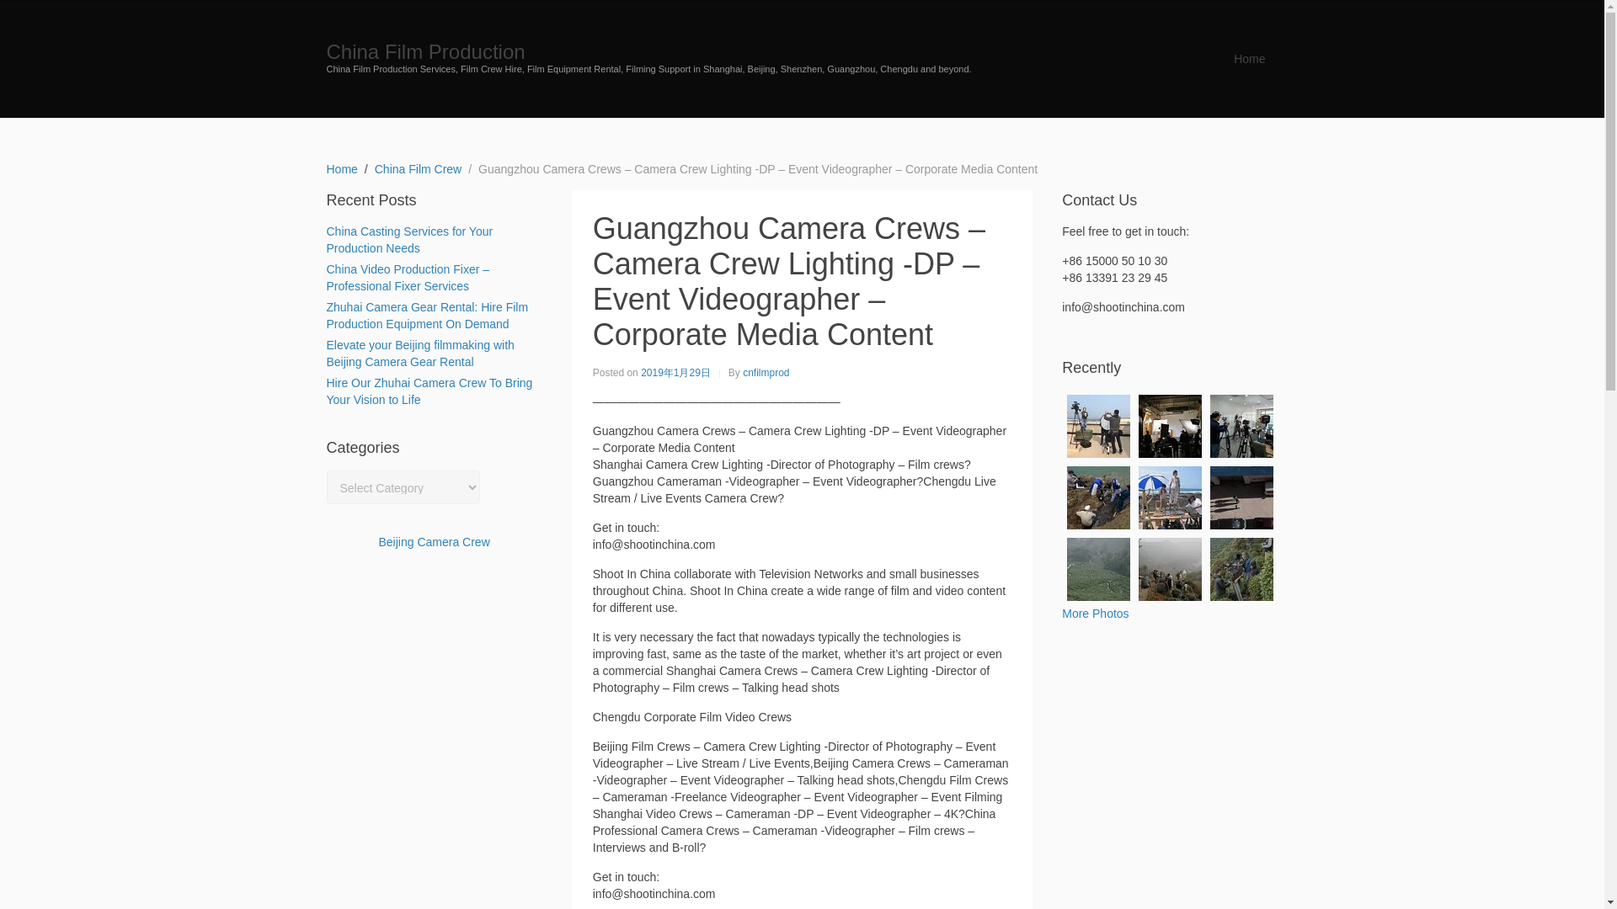  Describe the element at coordinates (426, 50) in the screenshot. I see `China Film Production` at that location.